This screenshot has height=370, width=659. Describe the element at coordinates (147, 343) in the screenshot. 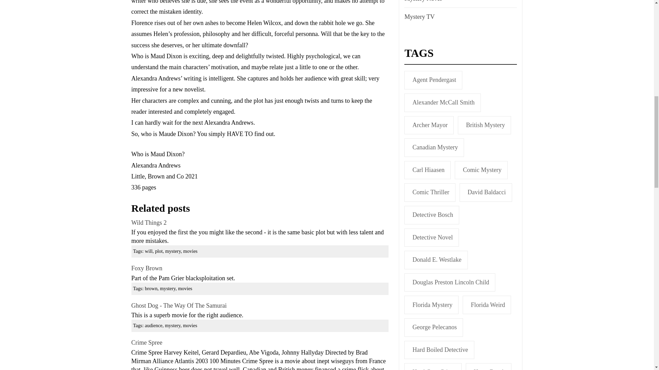

I see `Crime Spree` at that location.